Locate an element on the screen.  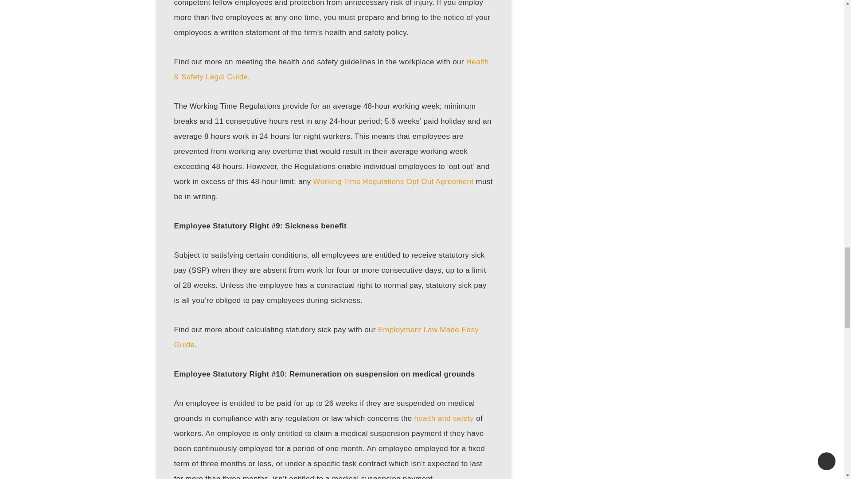
Working Time Regulations Opt Out Agreement is located at coordinates (393, 181).